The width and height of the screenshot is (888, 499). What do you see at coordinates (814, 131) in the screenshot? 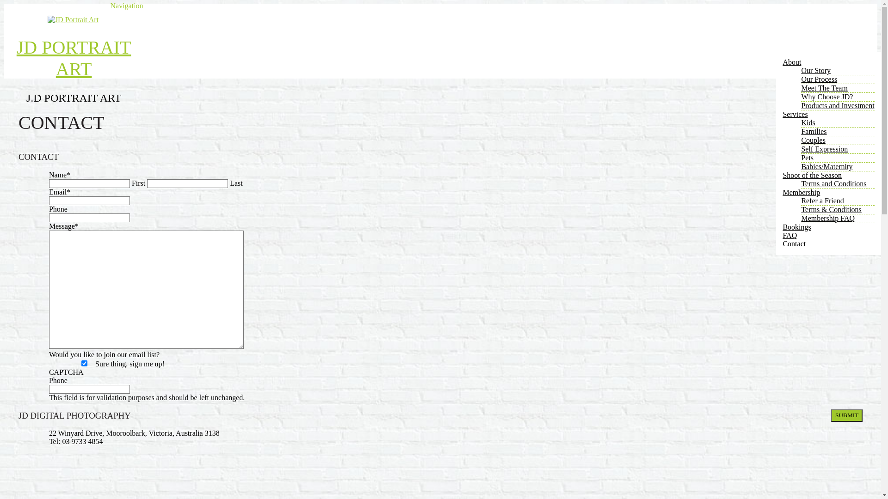
I see `Families` at bounding box center [814, 131].